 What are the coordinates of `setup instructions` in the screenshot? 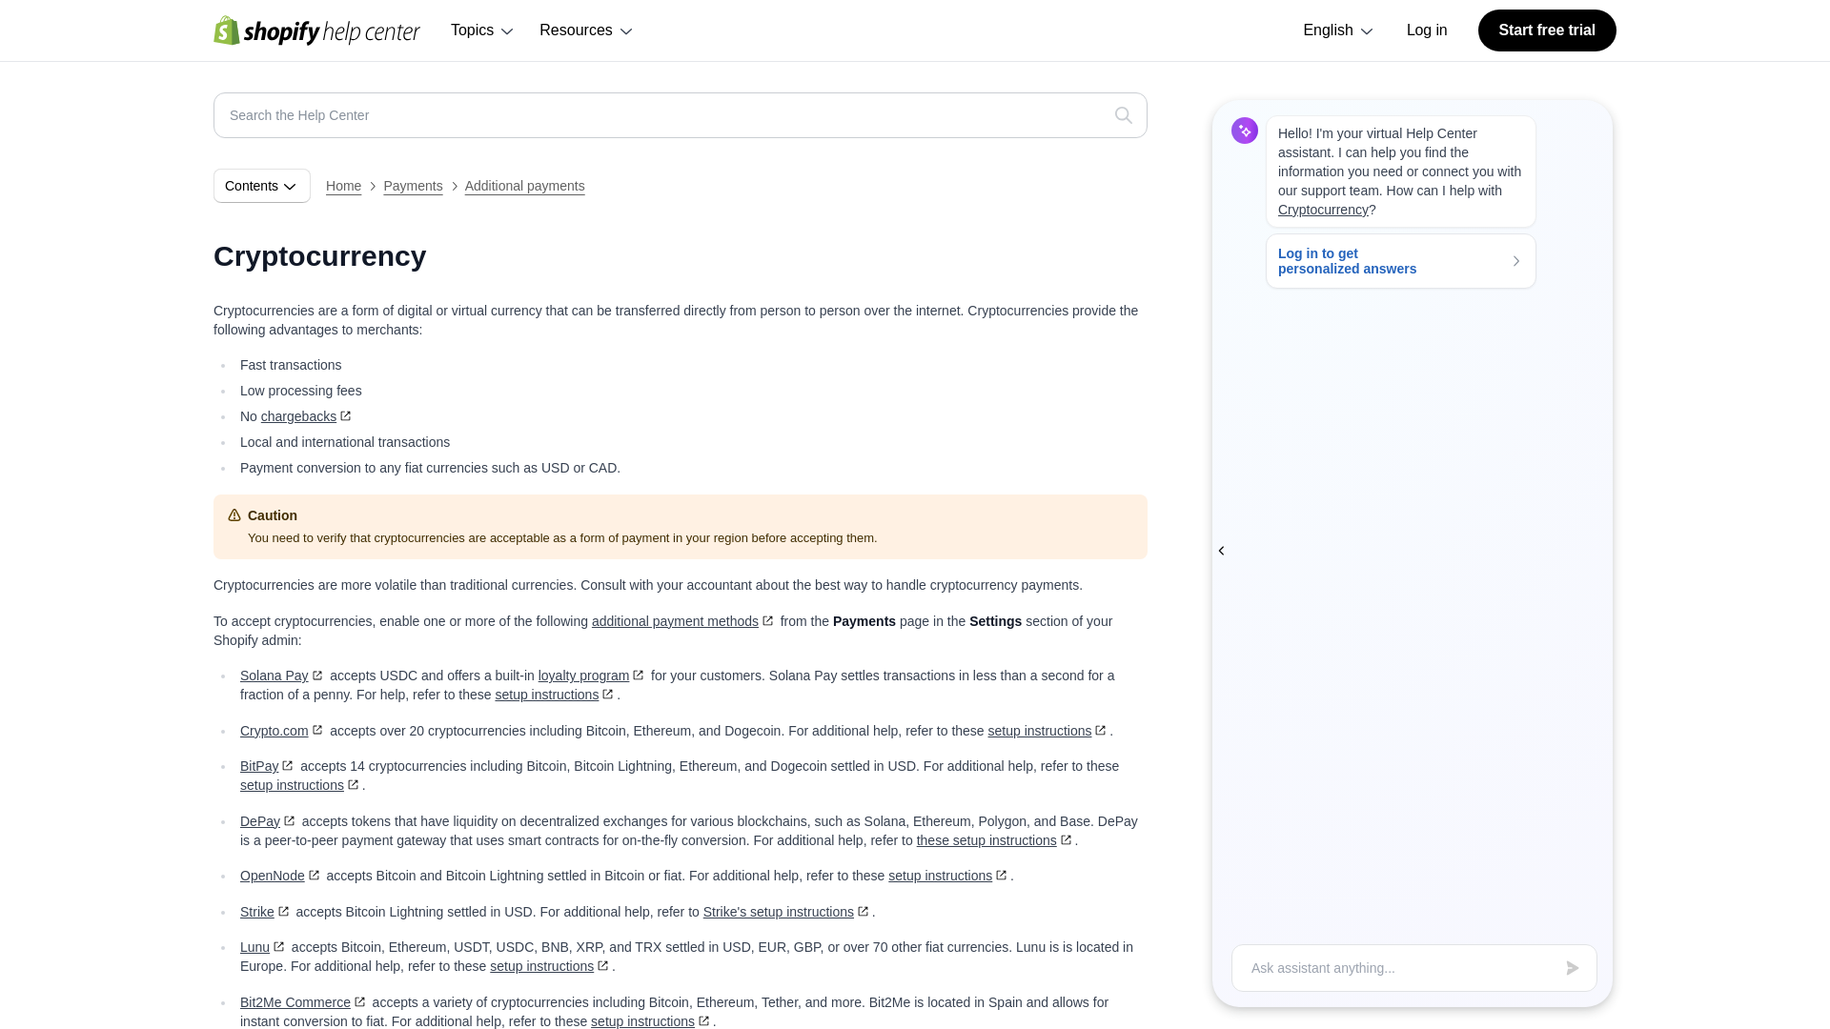 It's located at (652, 1021).